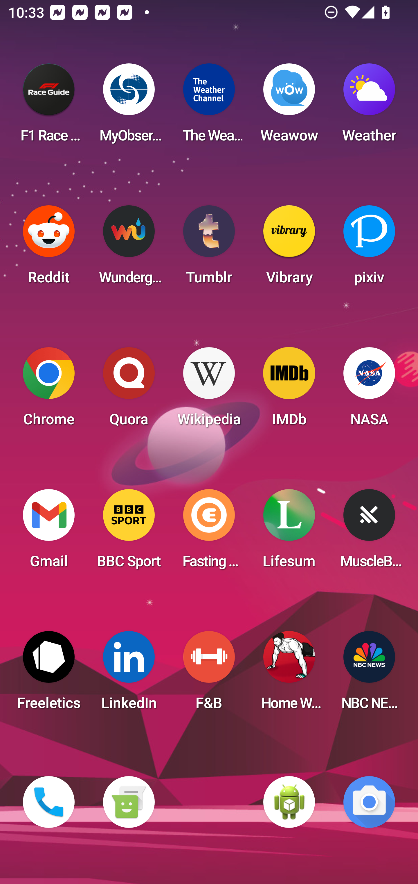 This screenshot has height=884, width=418. What do you see at coordinates (369, 674) in the screenshot?
I see `NBC NEWS` at bounding box center [369, 674].